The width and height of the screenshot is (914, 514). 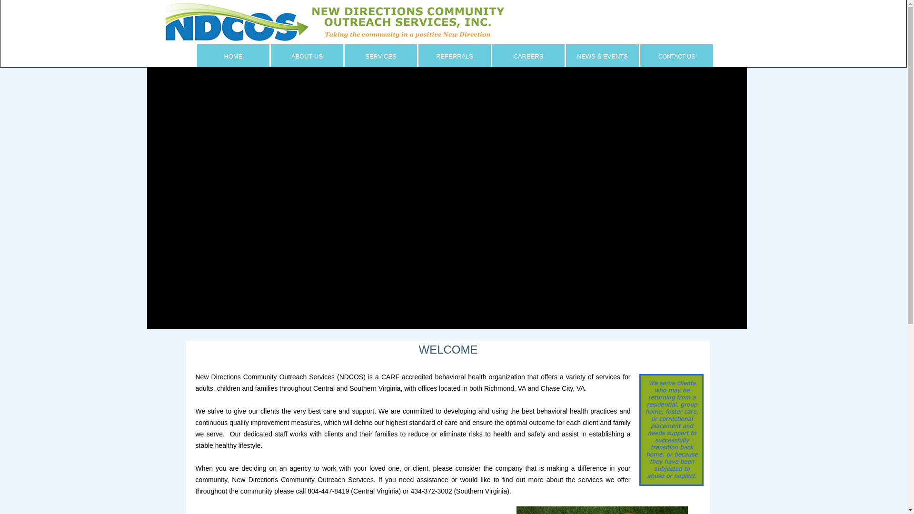 I want to click on REFERRALS, so click(x=455, y=55).